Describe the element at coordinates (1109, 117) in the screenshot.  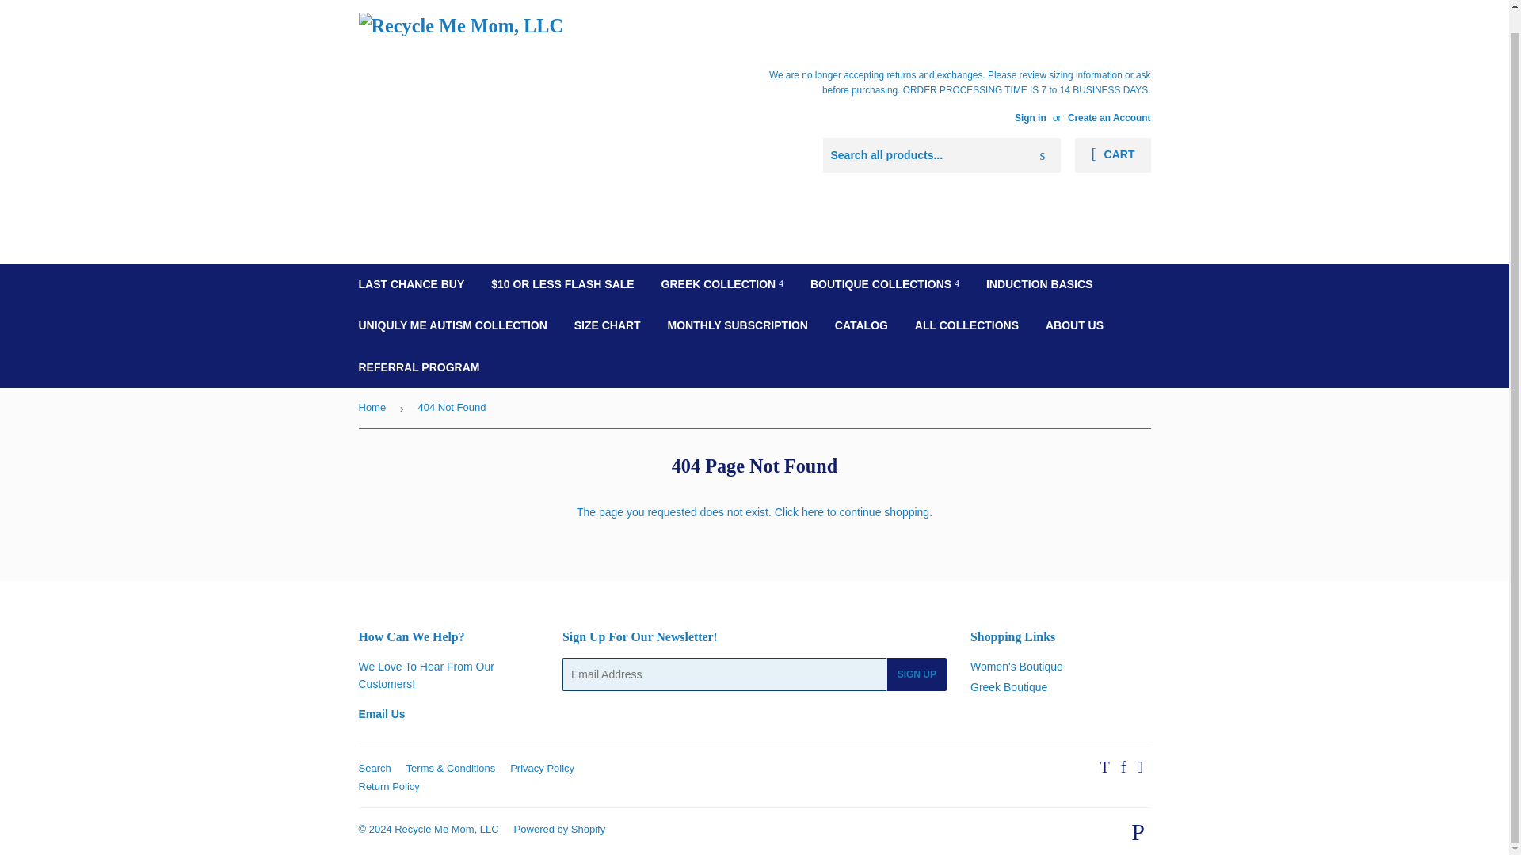
I see `Create an Account` at that location.